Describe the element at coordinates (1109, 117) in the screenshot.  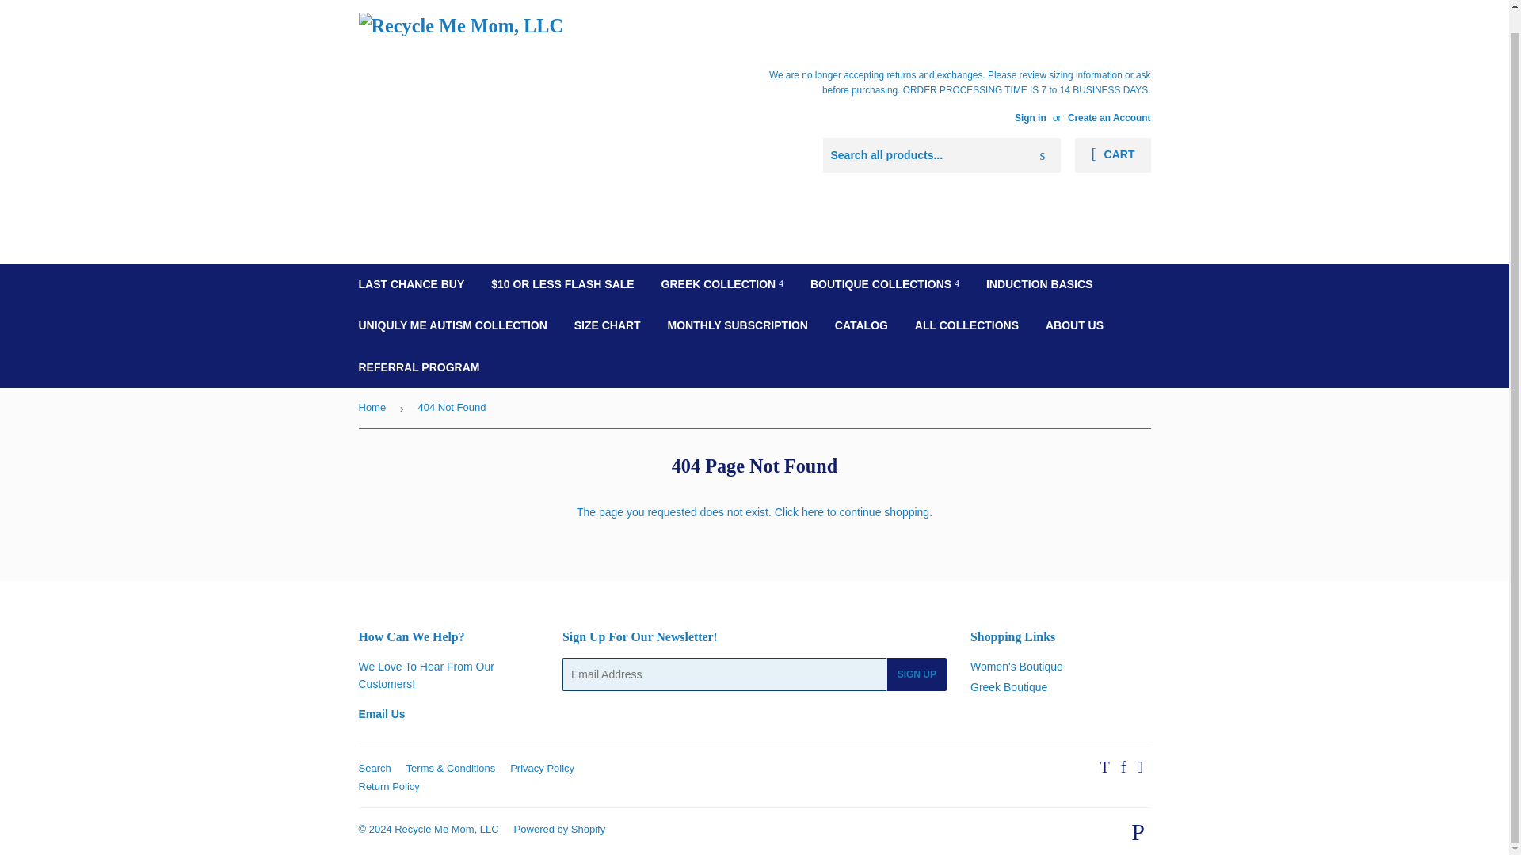
I see `Create an Account` at that location.